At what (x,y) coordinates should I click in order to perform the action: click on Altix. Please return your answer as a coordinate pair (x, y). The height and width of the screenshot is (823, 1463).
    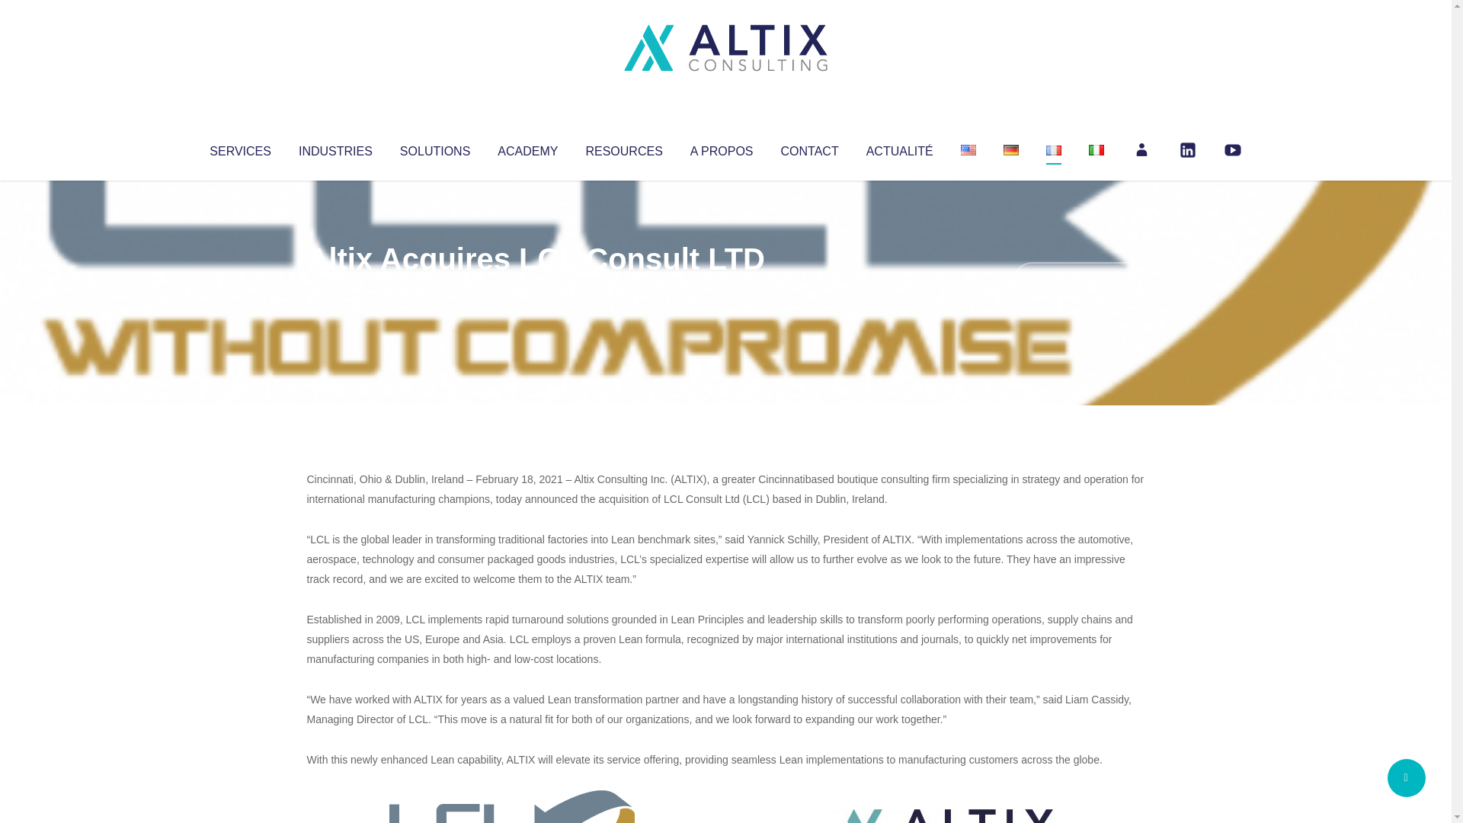
    Looking at the image, I should click on (335, 290).